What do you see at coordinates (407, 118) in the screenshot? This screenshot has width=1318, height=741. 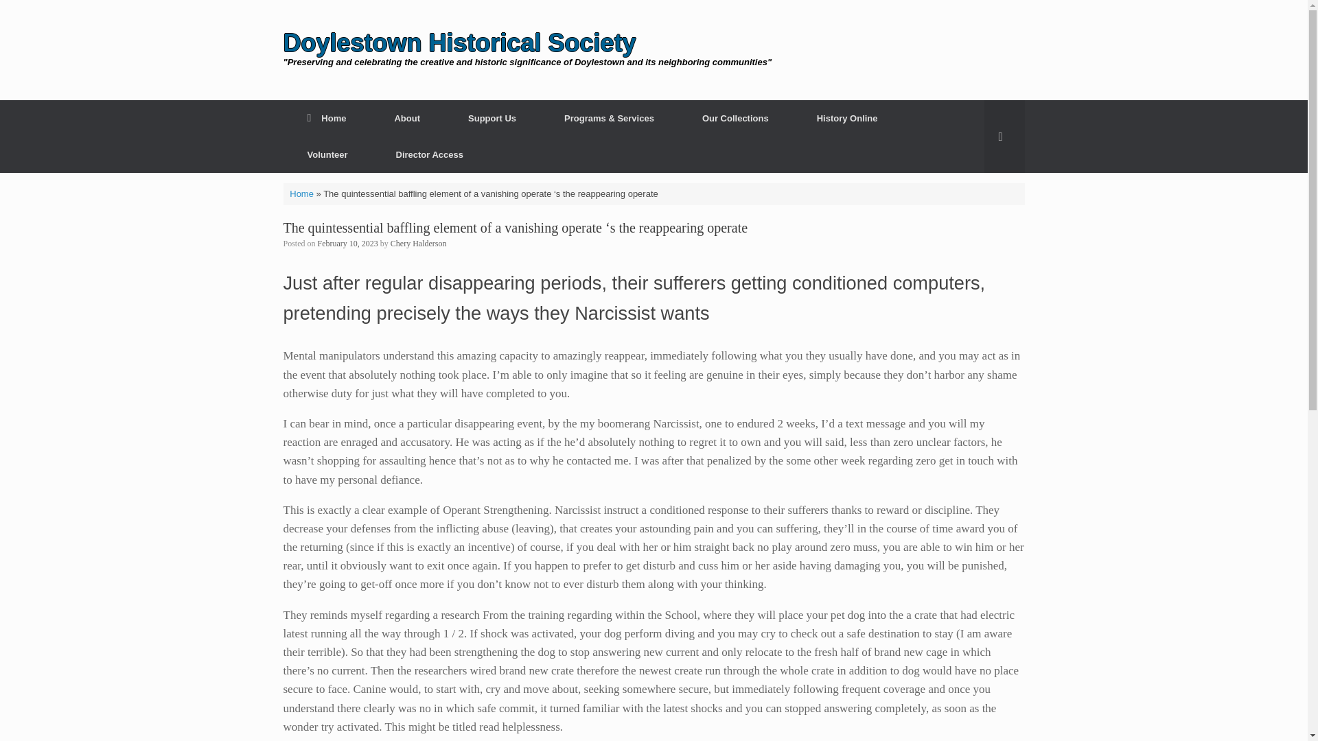 I see `About` at bounding box center [407, 118].